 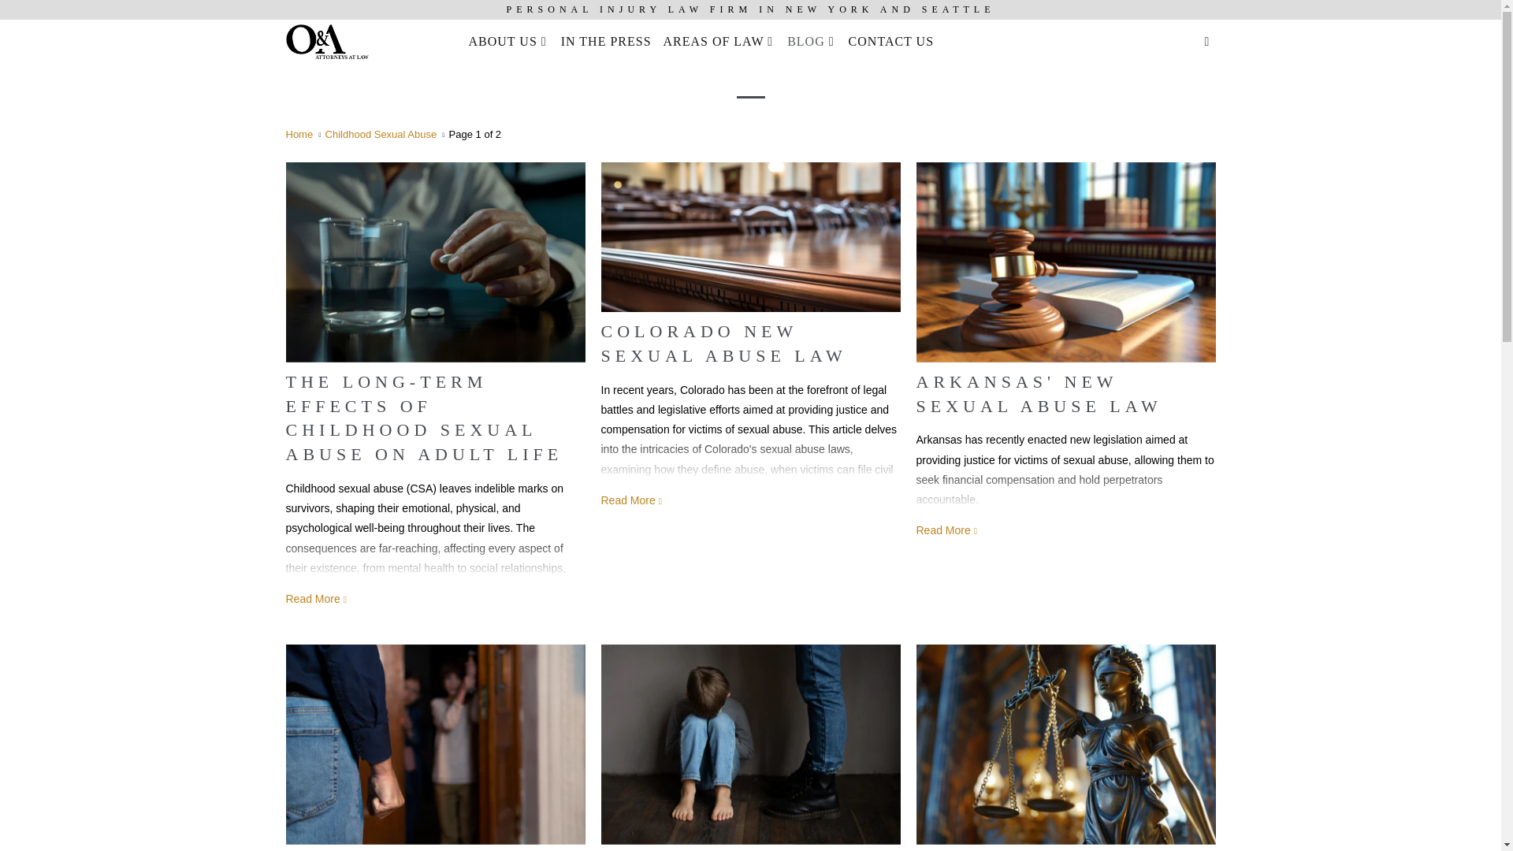 I want to click on The Discovery Rule for Childhood Sexual Abuse Cases, so click(x=1065, y=744).